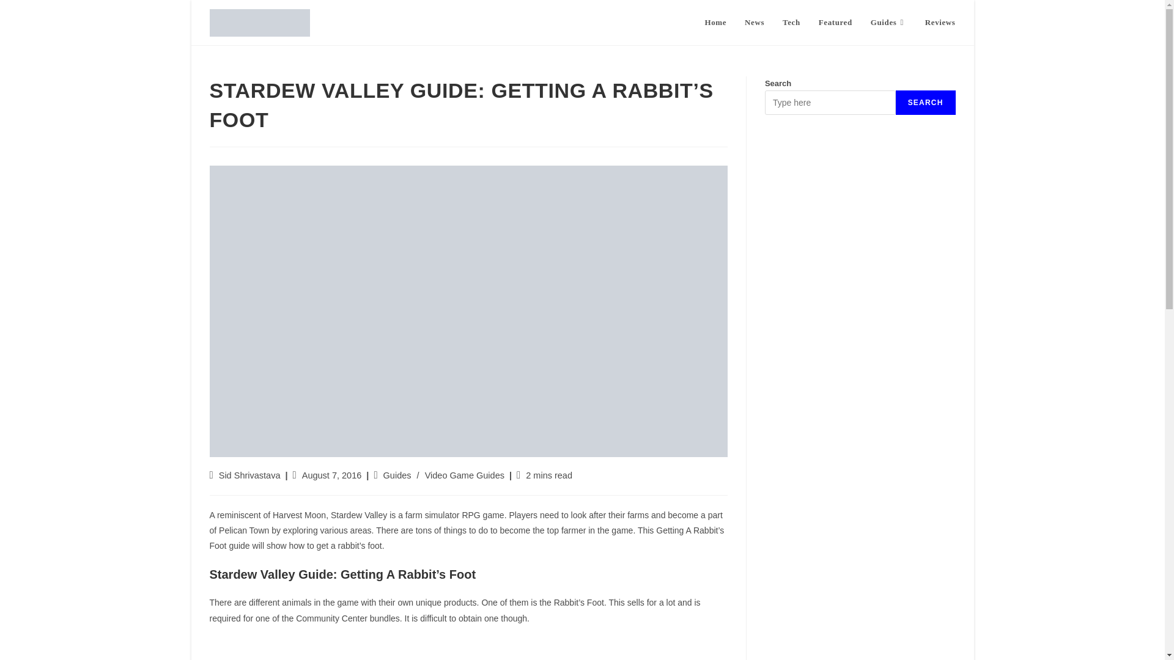 This screenshot has height=660, width=1174. What do you see at coordinates (835, 18) in the screenshot?
I see `Featured` at bounding box center [835, 18].